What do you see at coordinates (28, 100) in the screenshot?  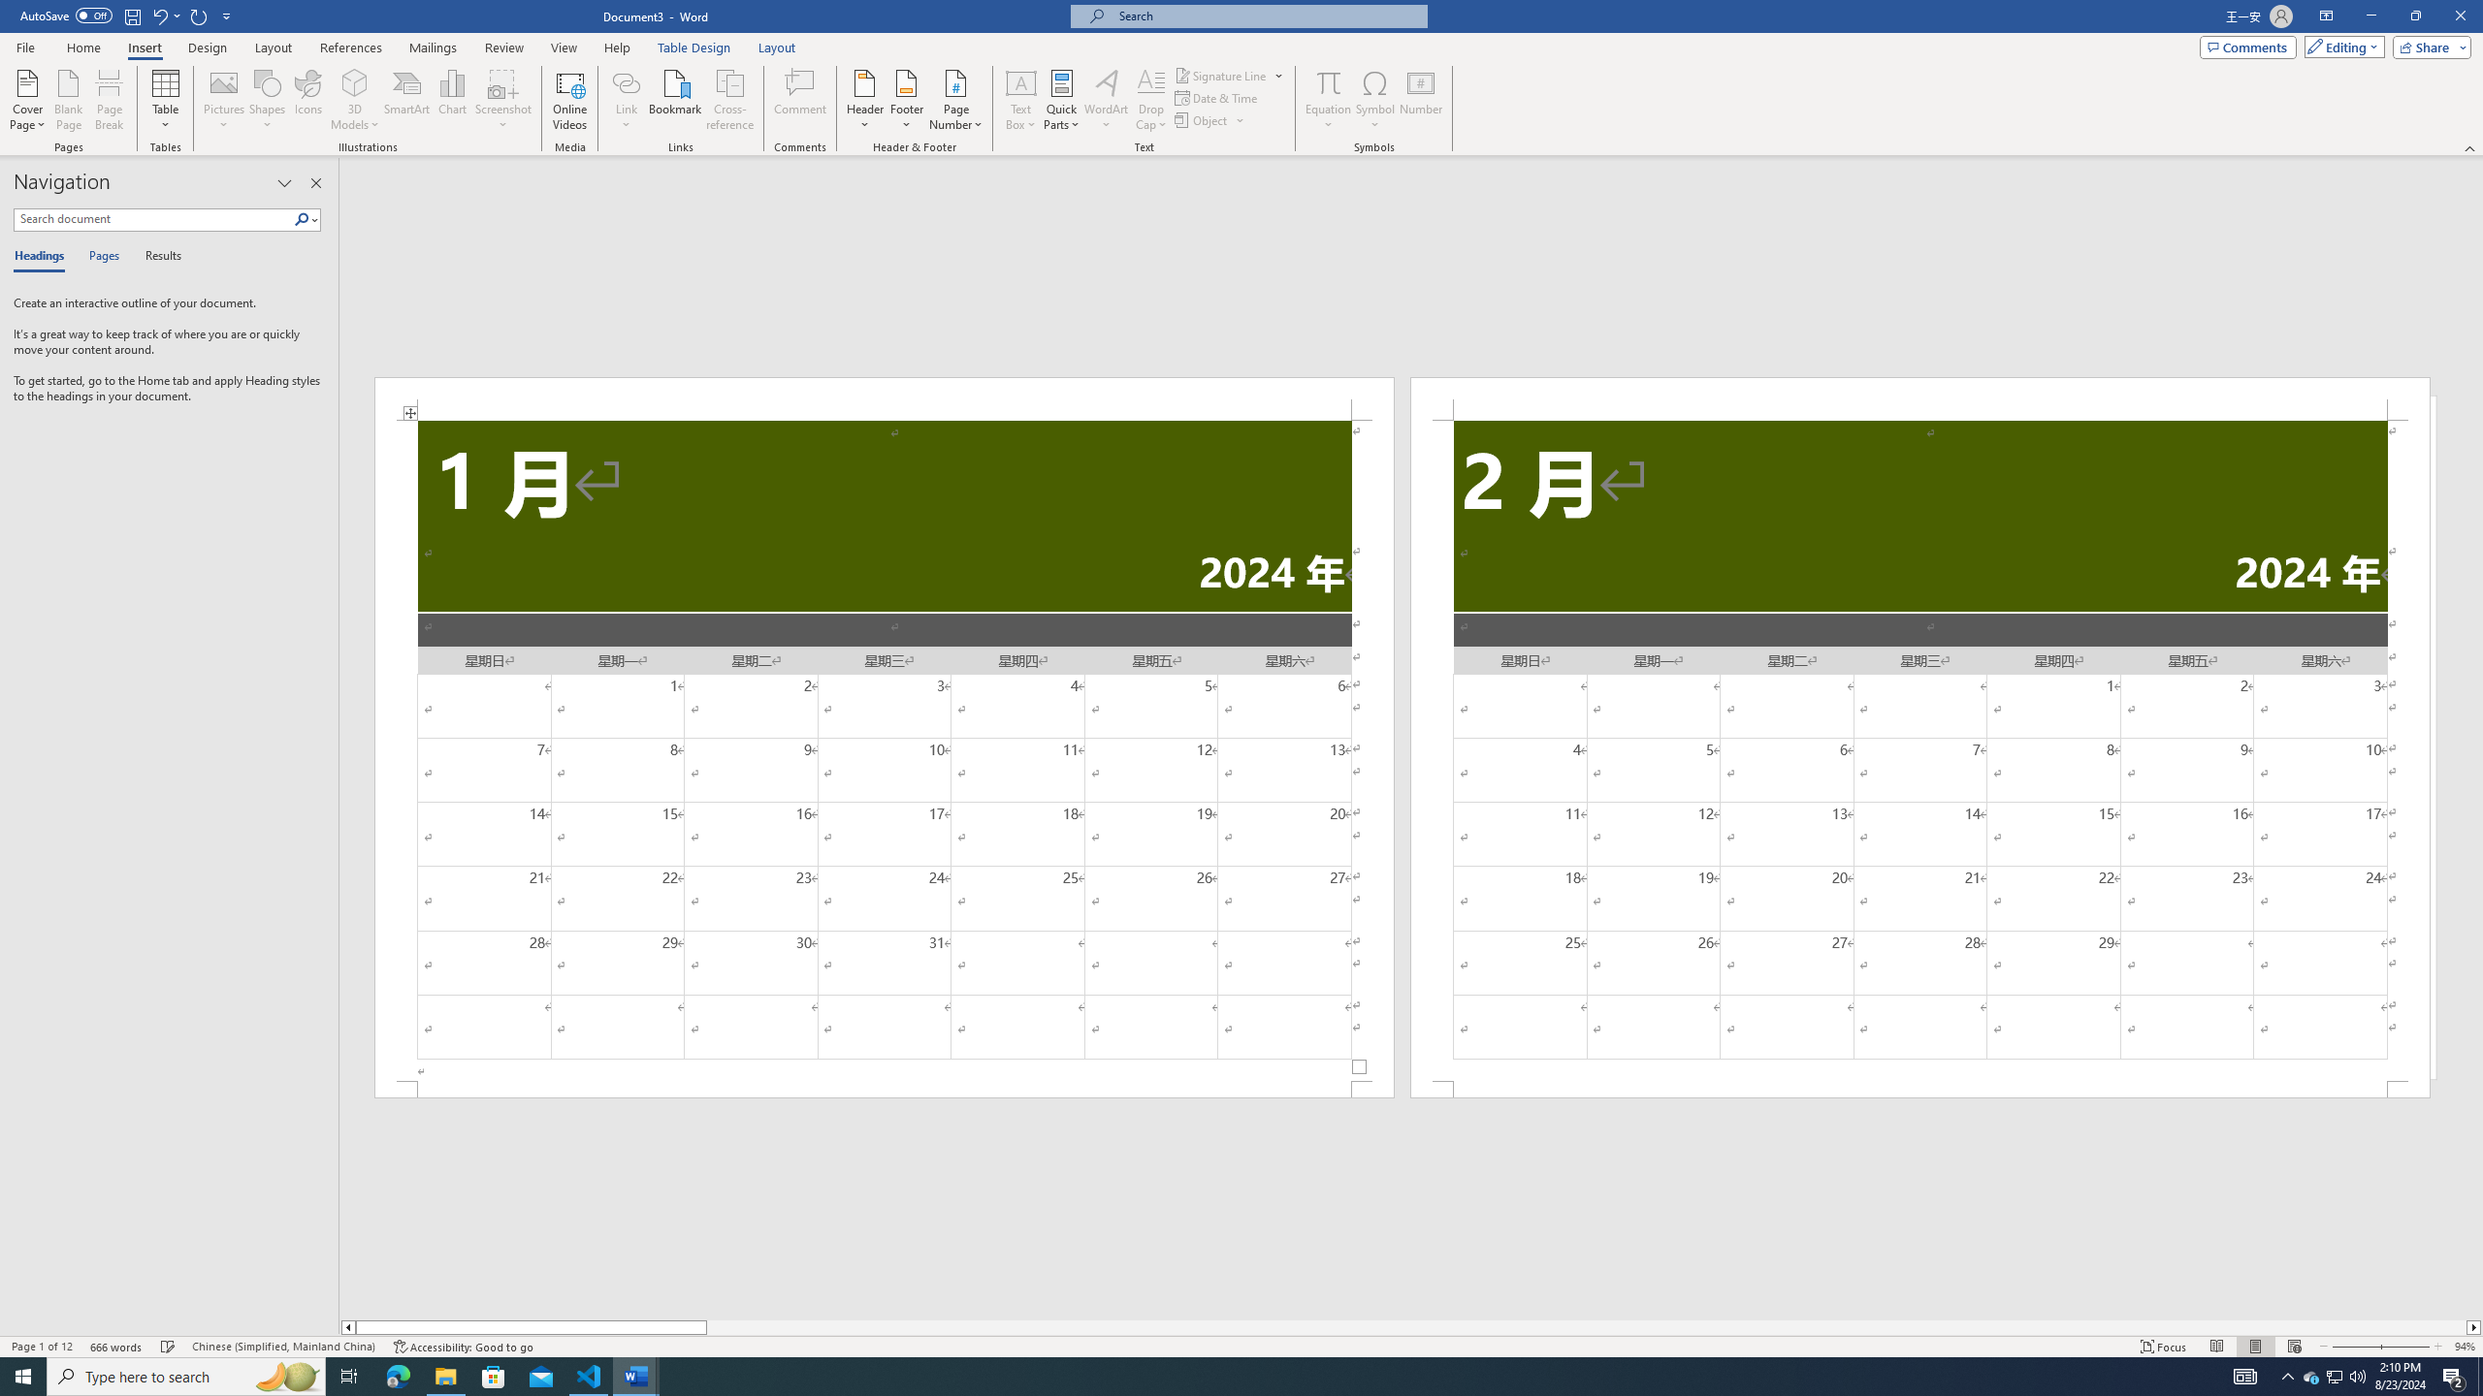 I see `Cover Page` at bounding box center [28, 100].